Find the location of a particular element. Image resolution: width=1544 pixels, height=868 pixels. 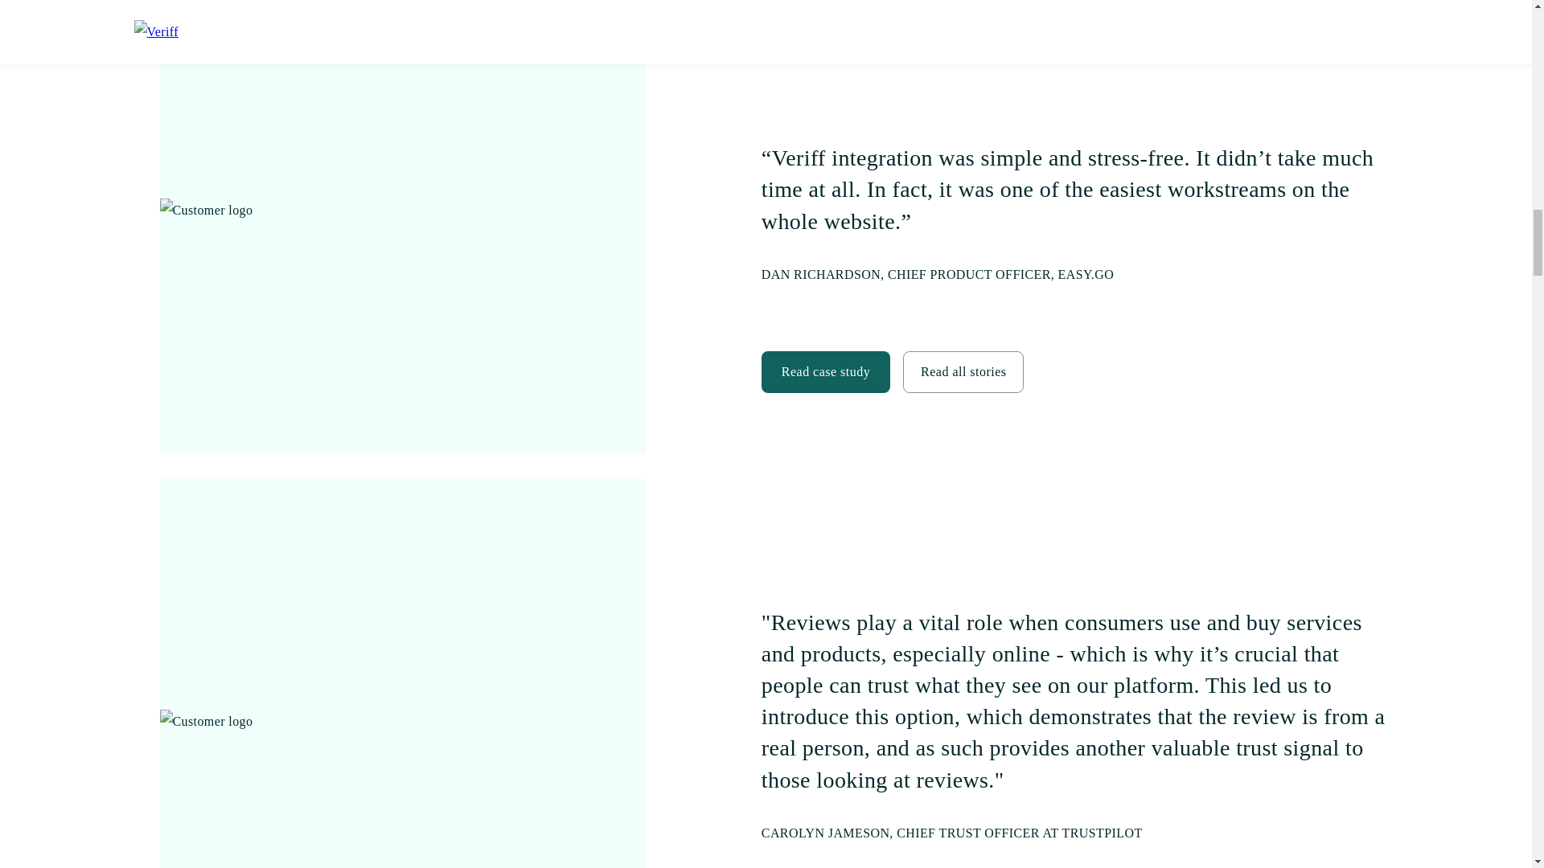

Read case study is located at coordinates (825, 372).